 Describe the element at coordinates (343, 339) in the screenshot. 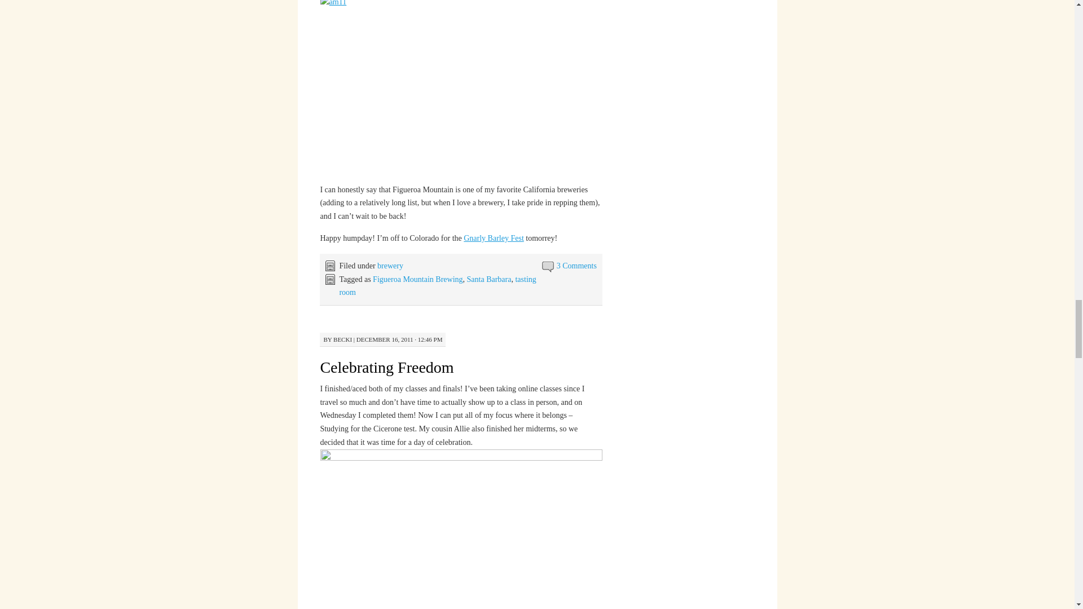

I see `View all posts by Becki` at that location.